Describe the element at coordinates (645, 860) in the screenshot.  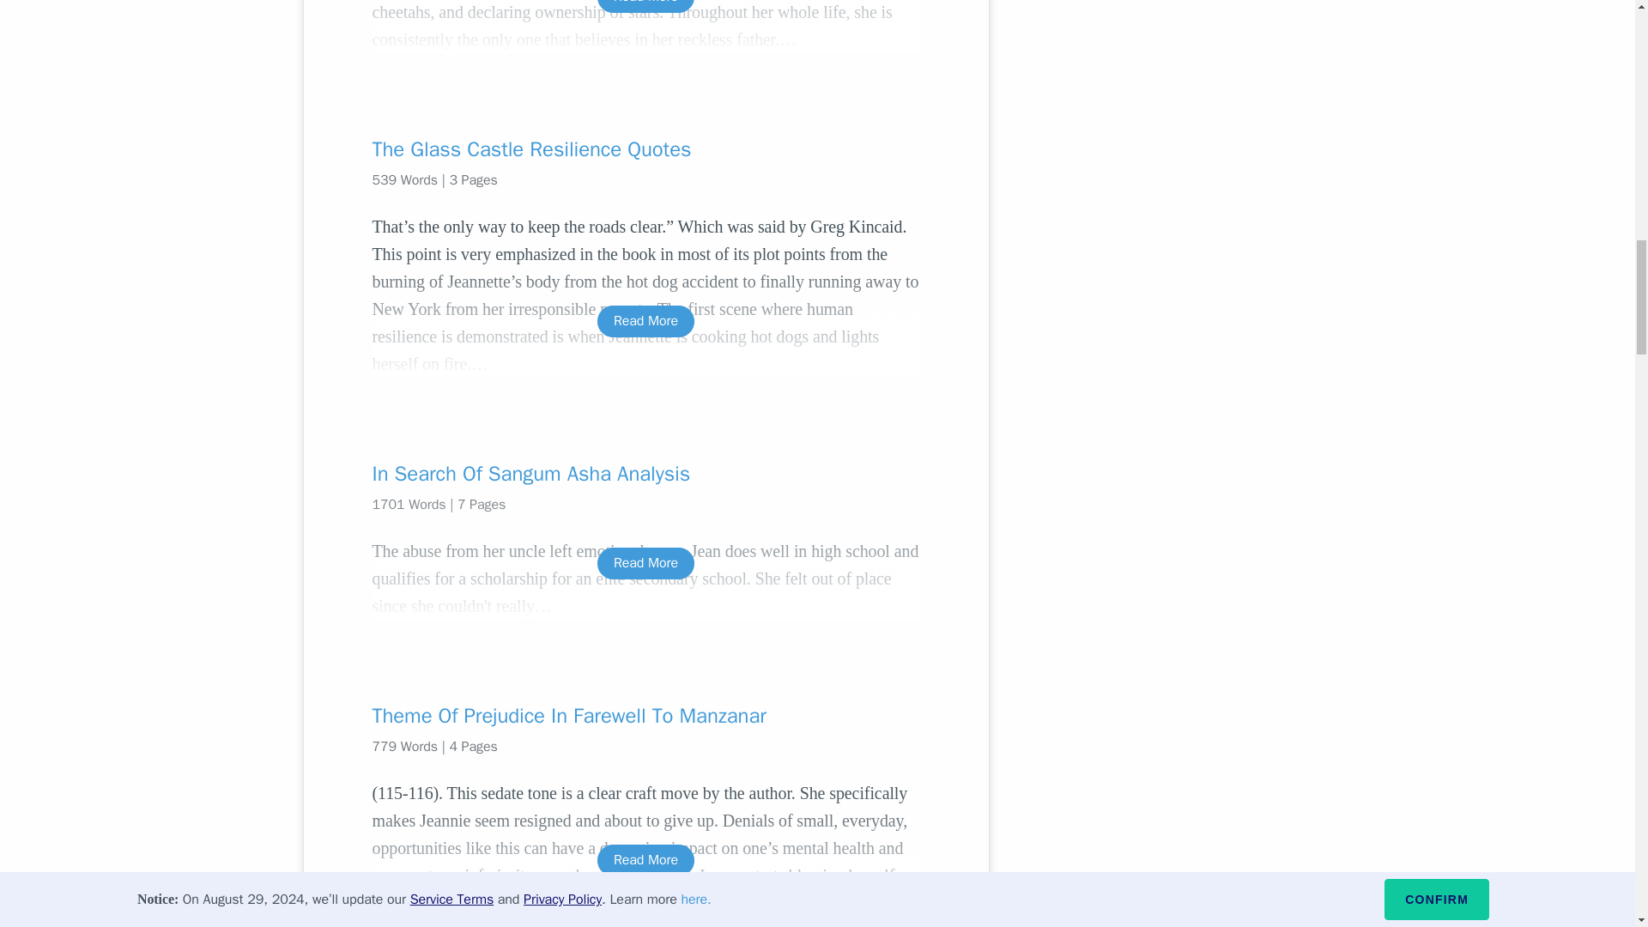
I see `Read More` at that location.